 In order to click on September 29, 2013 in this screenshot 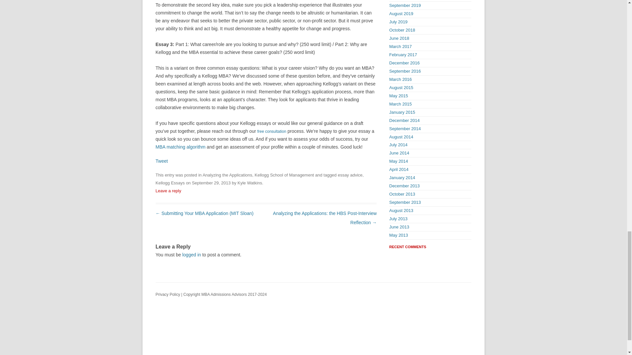, I will do `click(211, 183)`.